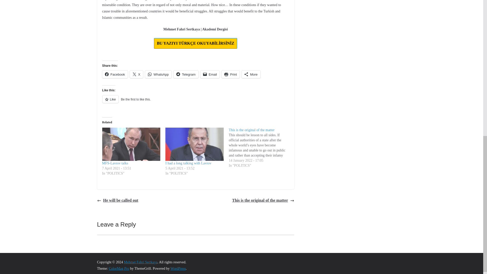 Image resolution: width=487 pixels, height=274 pixels. Describe the element at coordinates (210, 74) in the screenshot. I see `Click to email a link to a friend` at that location.